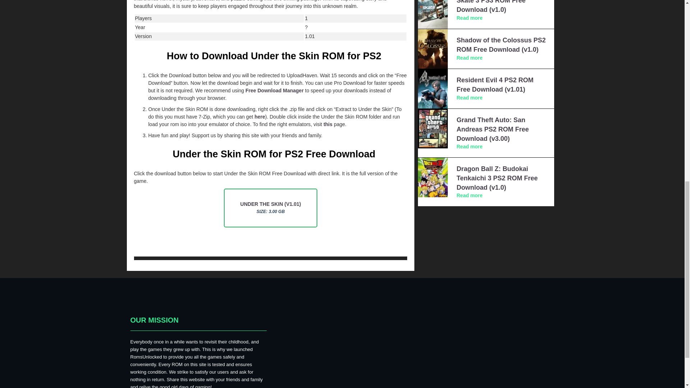 The width and height of the screenshot is (690, 388). I want to click on Read more, so click(469, 146).